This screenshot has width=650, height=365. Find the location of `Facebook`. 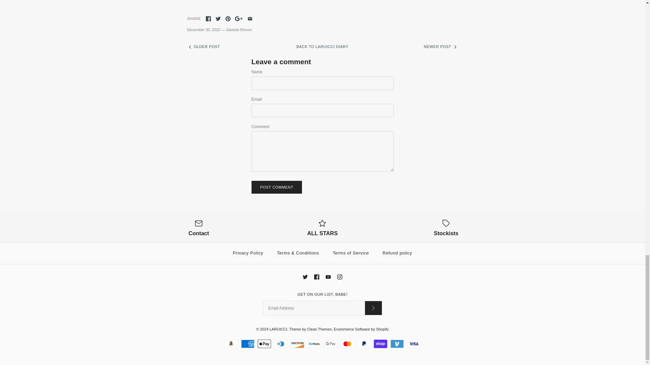

Facebook is located at coordinates (316, 277).